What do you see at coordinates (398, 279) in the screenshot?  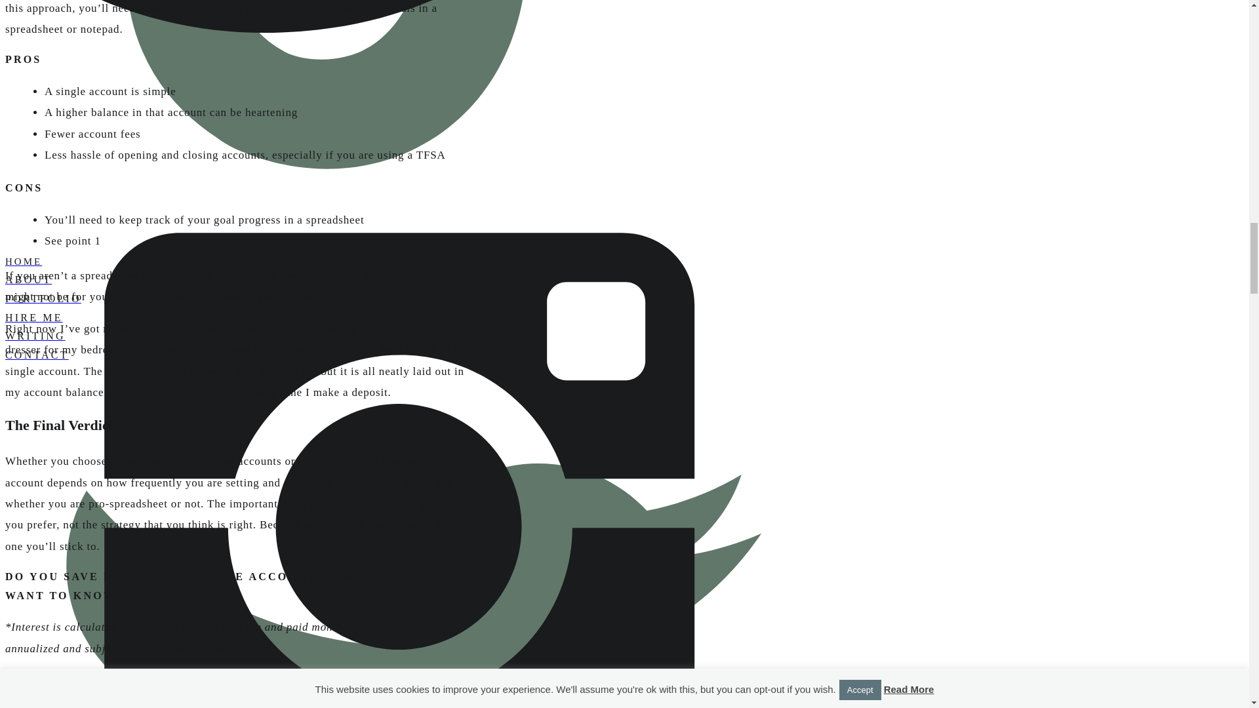 I see `ABOUT` at bounding box center [398, 279].